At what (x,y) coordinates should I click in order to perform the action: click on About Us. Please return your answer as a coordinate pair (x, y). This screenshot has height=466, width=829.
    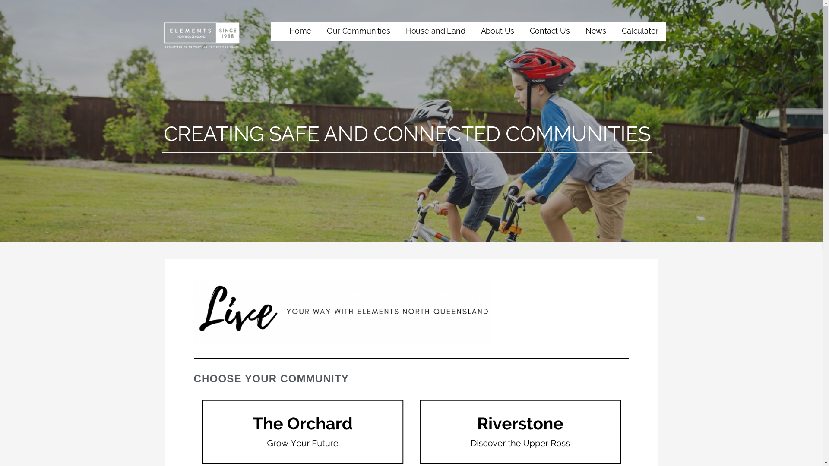
    Looking at the image, I should click on (498, 32).